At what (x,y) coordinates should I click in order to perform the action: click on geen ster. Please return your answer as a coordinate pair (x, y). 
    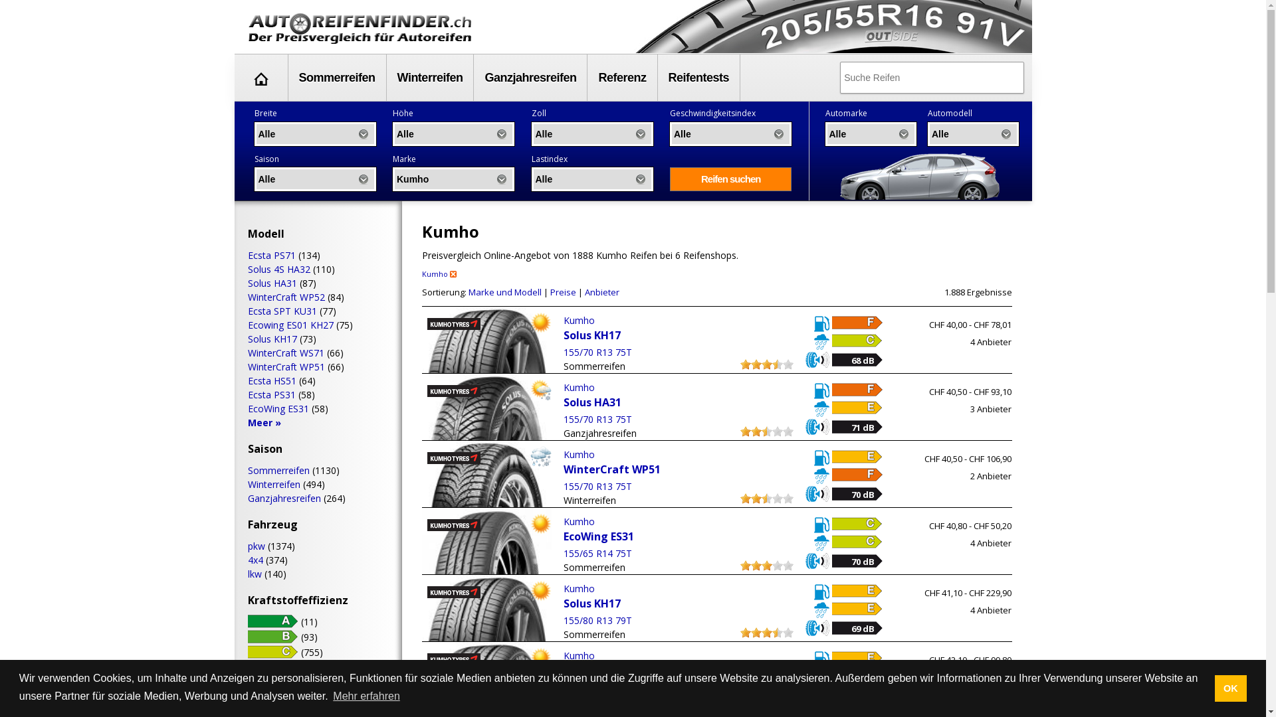
    Looking at the image, I should click on (788, 633).